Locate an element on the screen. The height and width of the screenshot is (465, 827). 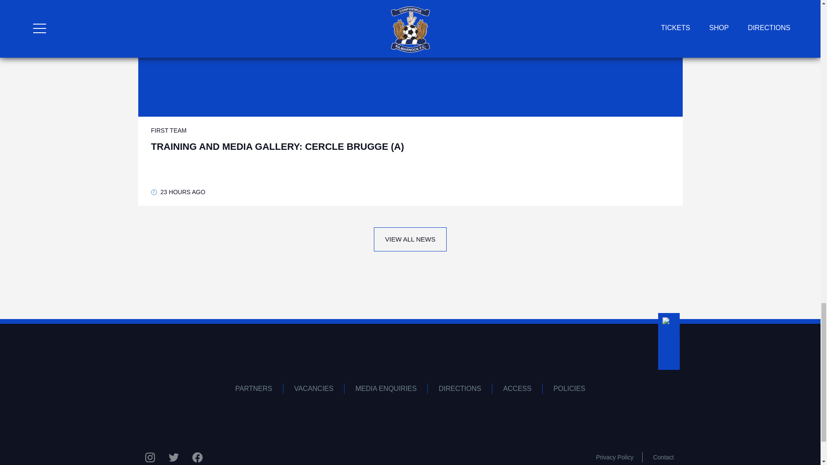
VIEW ALL NEWS is located at coordinates (410, 239).